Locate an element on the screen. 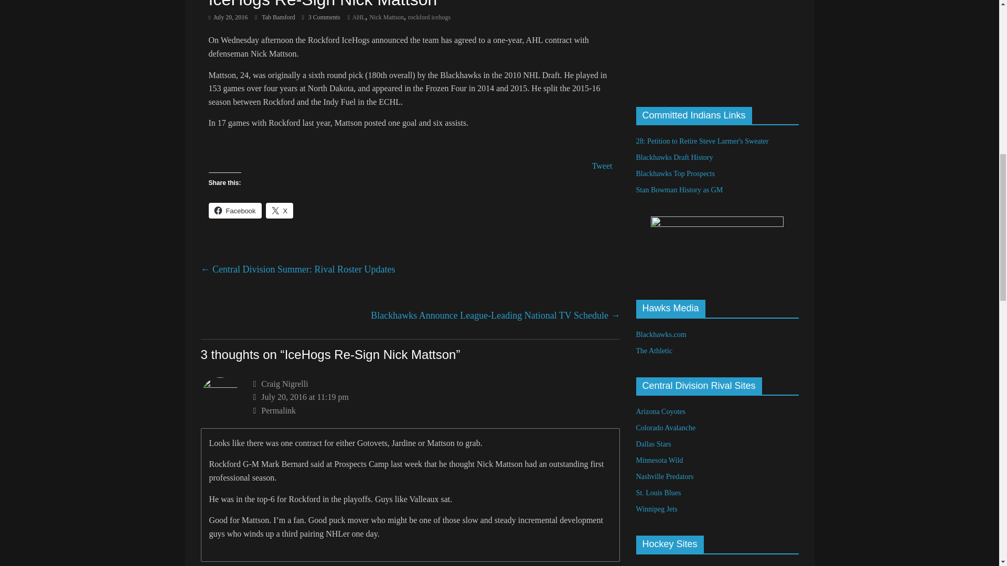 The height and width of the screenshot is (566, 1007). Permalink is located at coordinates (436, 411).